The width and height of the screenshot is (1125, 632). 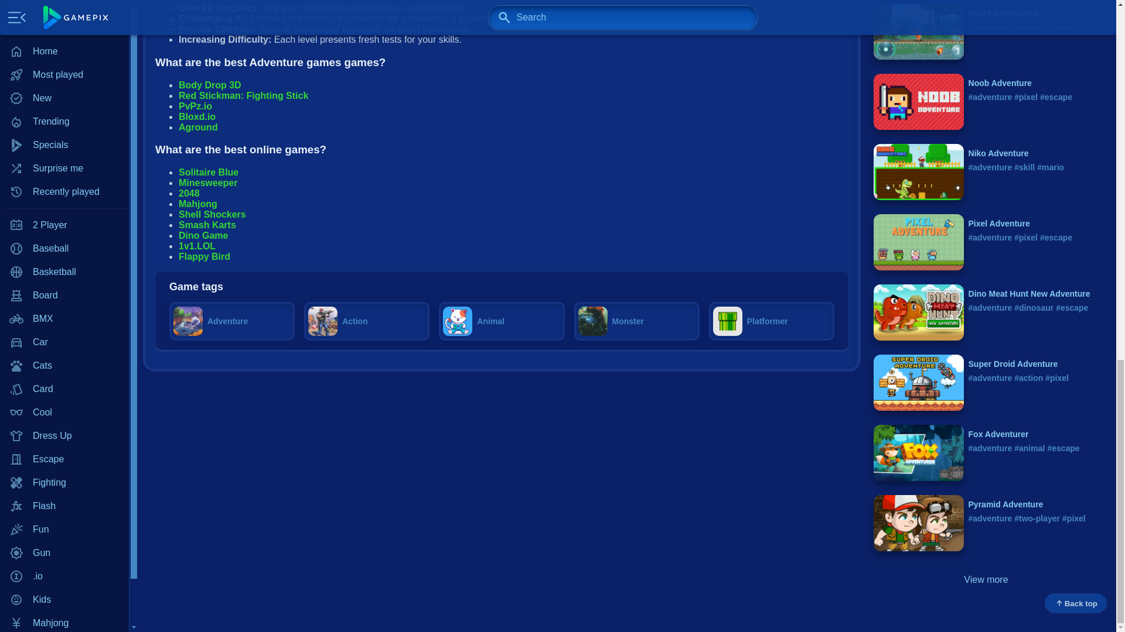 I want to click on War, so click(x=64, y=38).